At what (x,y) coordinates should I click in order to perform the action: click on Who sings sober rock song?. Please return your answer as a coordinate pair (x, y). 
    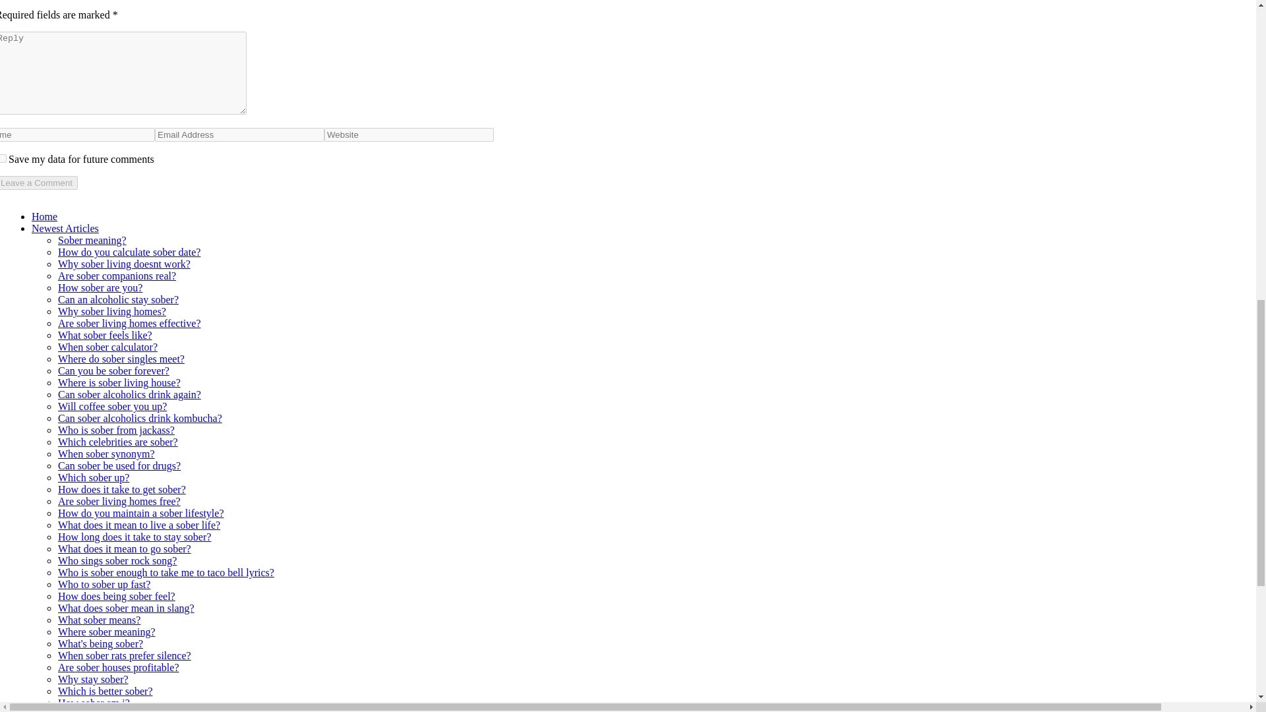
    Looking at the image, I should click on (117, 560).